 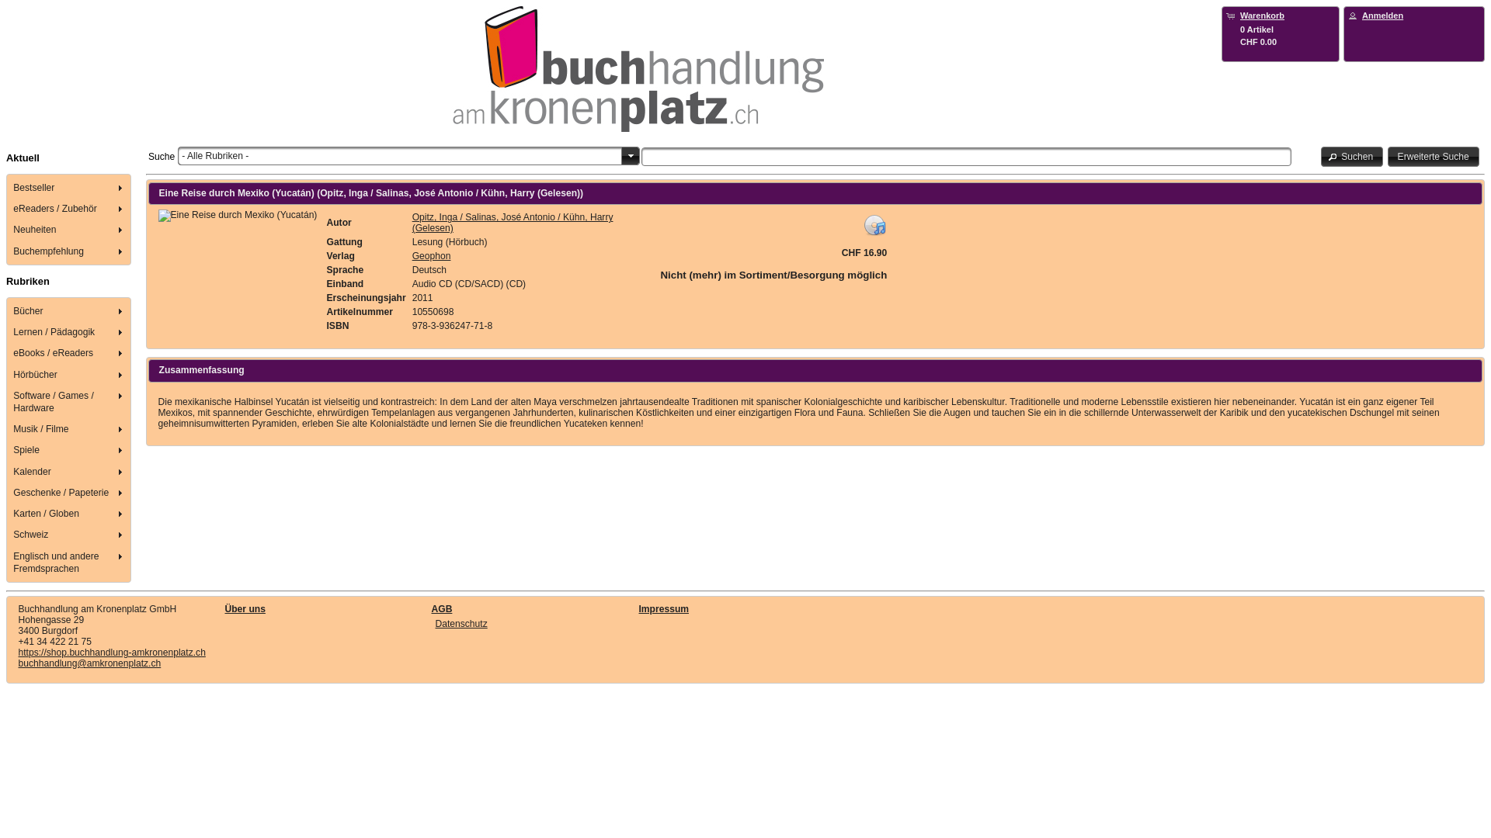 I want to click on Suchen, so click(x=1353, y=157).